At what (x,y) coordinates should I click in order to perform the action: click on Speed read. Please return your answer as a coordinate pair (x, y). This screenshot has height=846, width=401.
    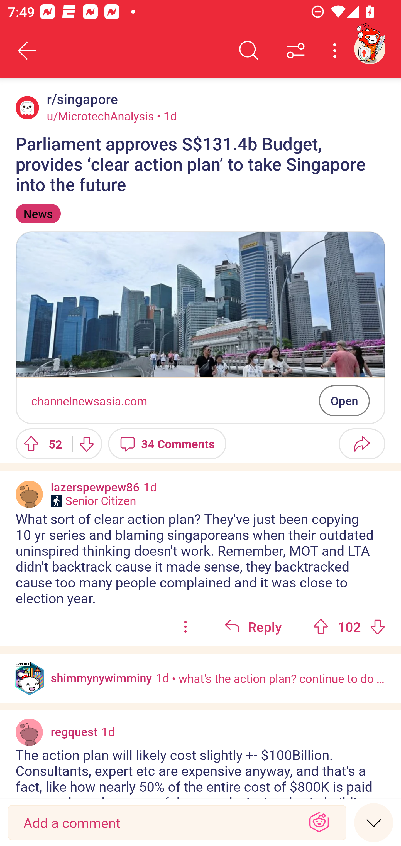
    Looking at the image, I should click on (374, 822).